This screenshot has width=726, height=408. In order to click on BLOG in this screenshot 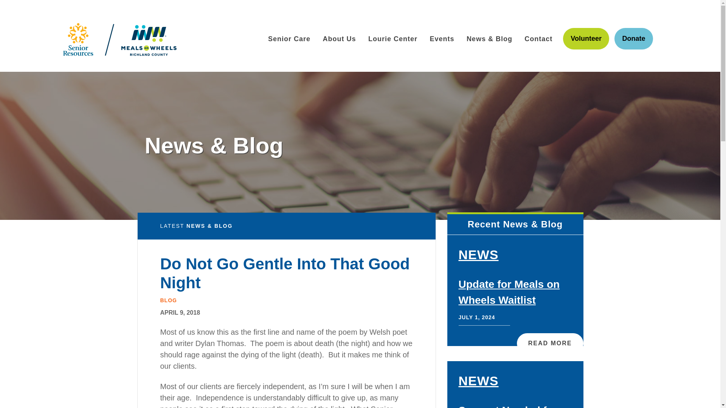, I will do `click(169, 300)`.